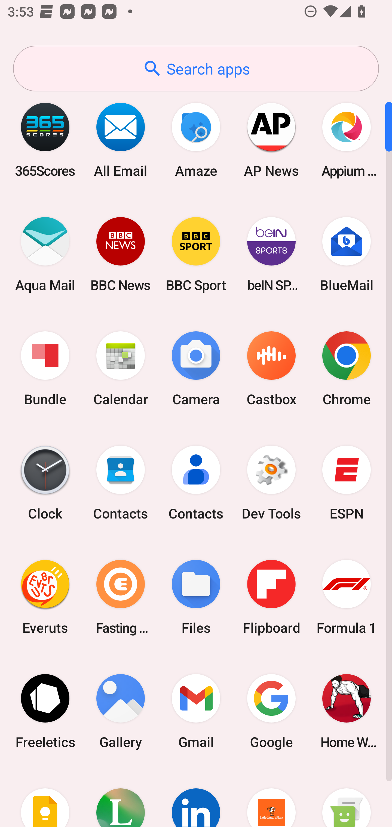  Describe the element at coordinates (347, 254) in the screenshot. I see `BlueMail` at that location.